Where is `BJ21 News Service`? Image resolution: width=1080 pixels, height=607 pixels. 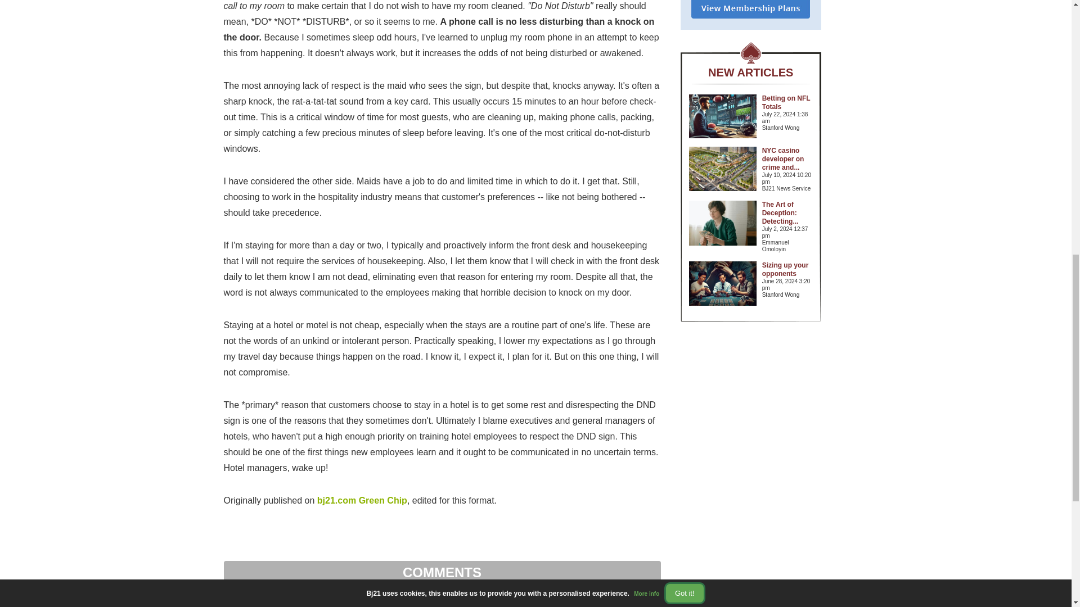 BJ21 News Service is located at coordinates (787, 189).